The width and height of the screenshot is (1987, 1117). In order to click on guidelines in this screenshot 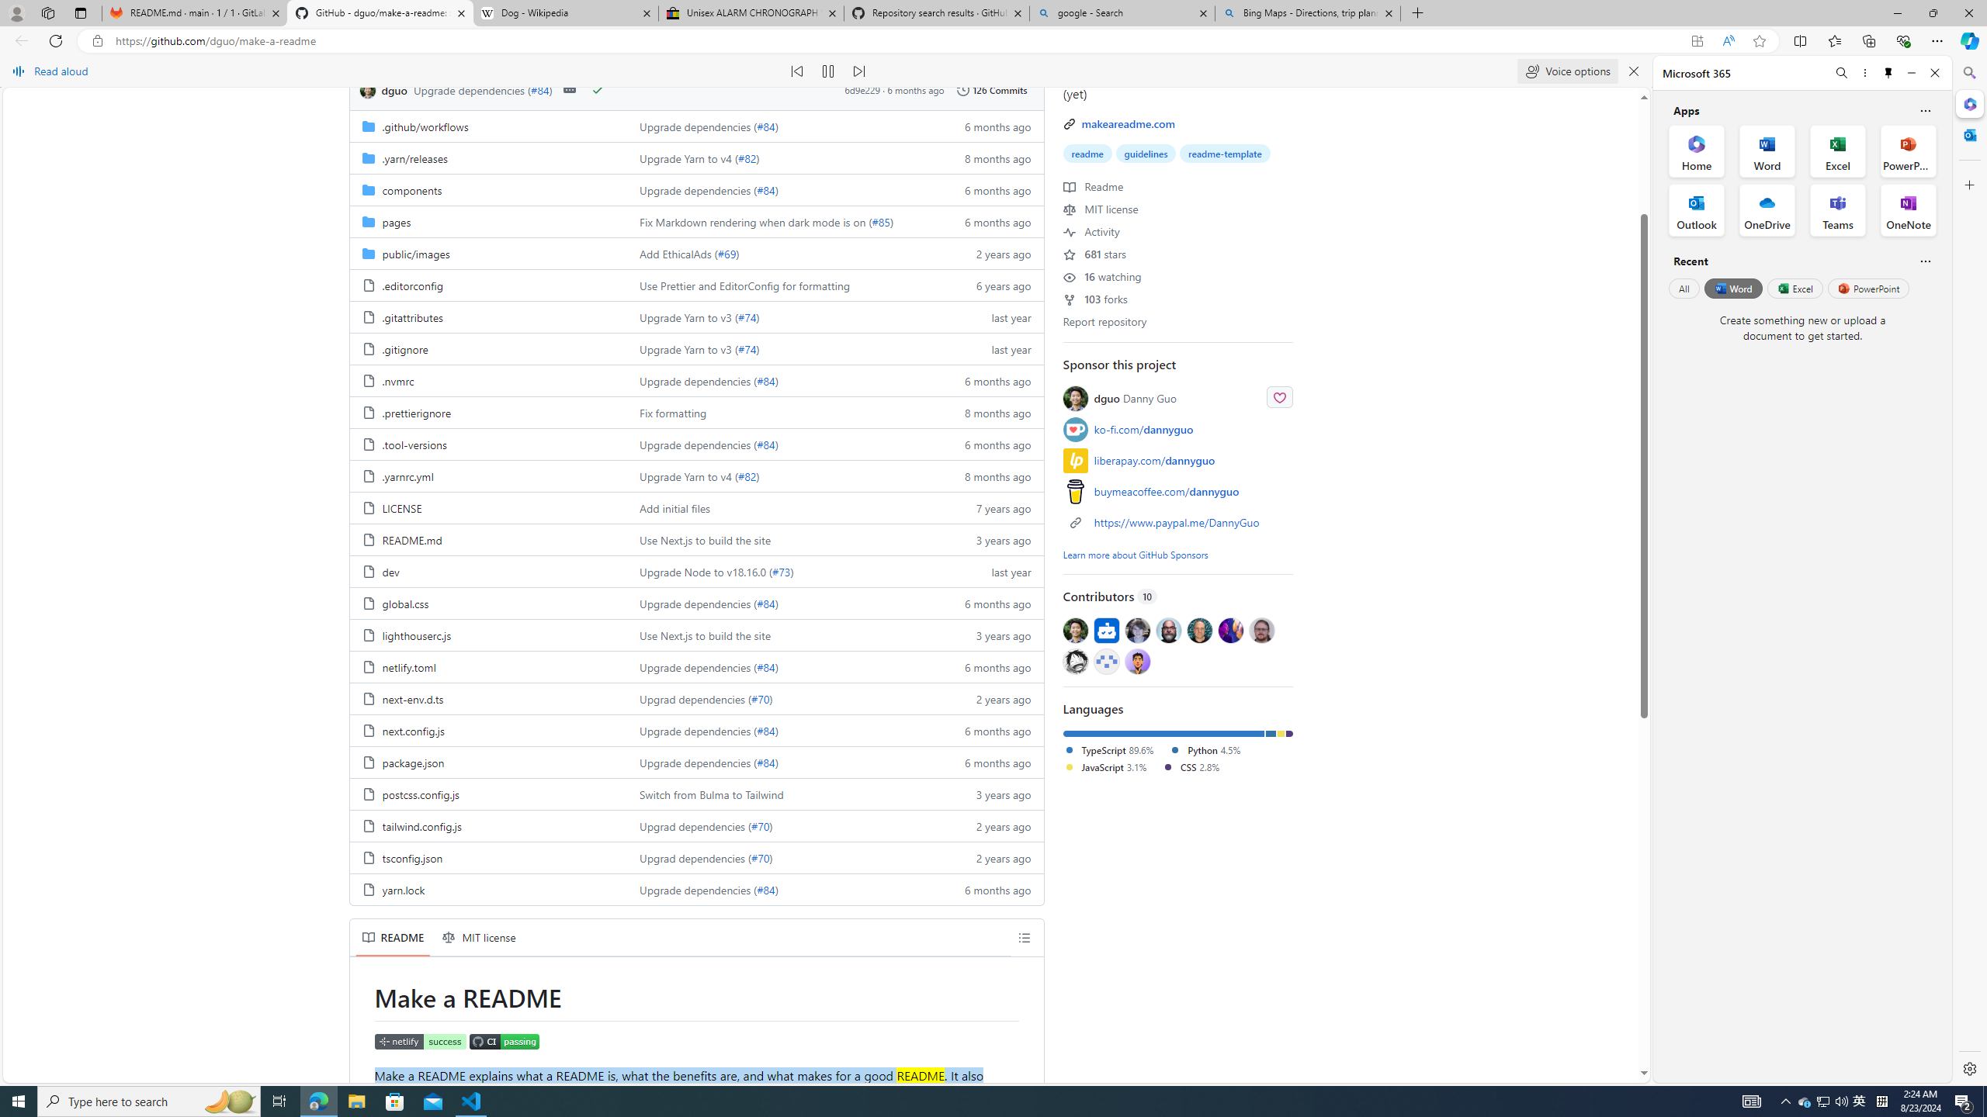, I will do `click(1146, 154)`.